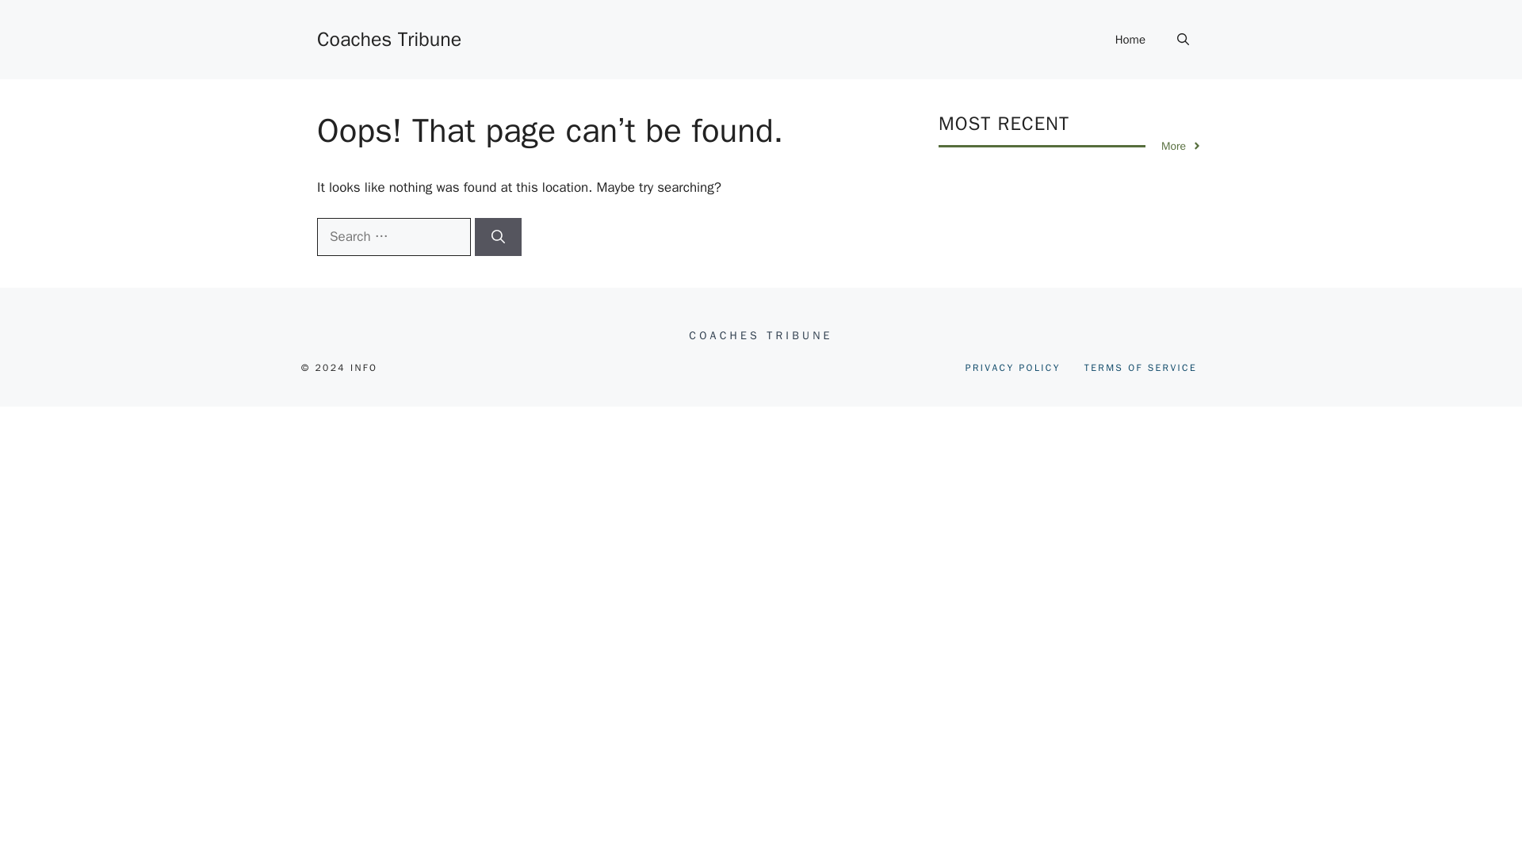  Describe the element at coordinates (393, 236) in the screenshot. I see `Search for:` at that location.